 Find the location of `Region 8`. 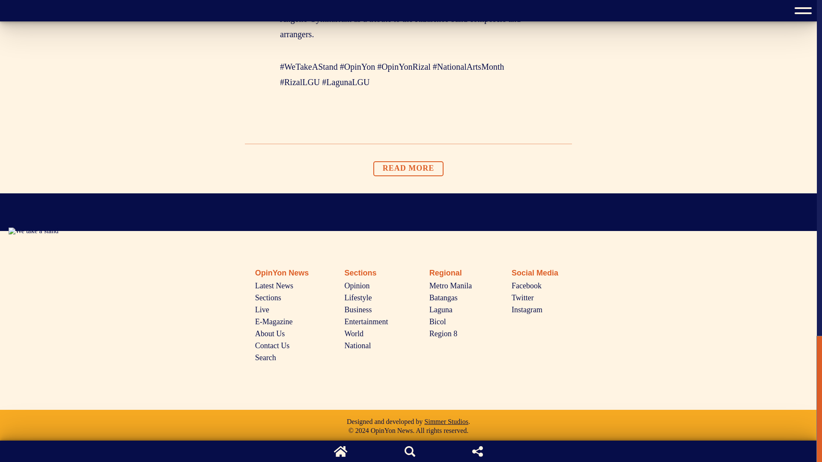

Region 8 is located at coordinates (444, 334).